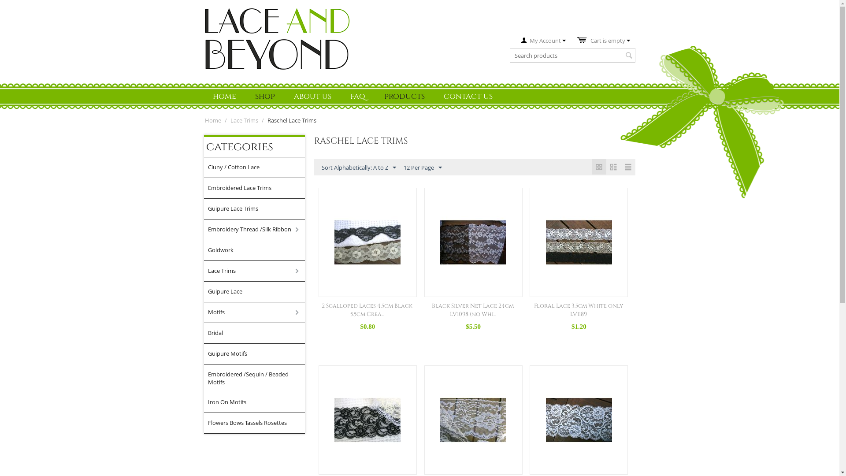 The width and height of the screenshot is (846, 476). What do you see at coordinates (358, 96) in the screenshot?
I see `faq` at bounding box center [358, 96].